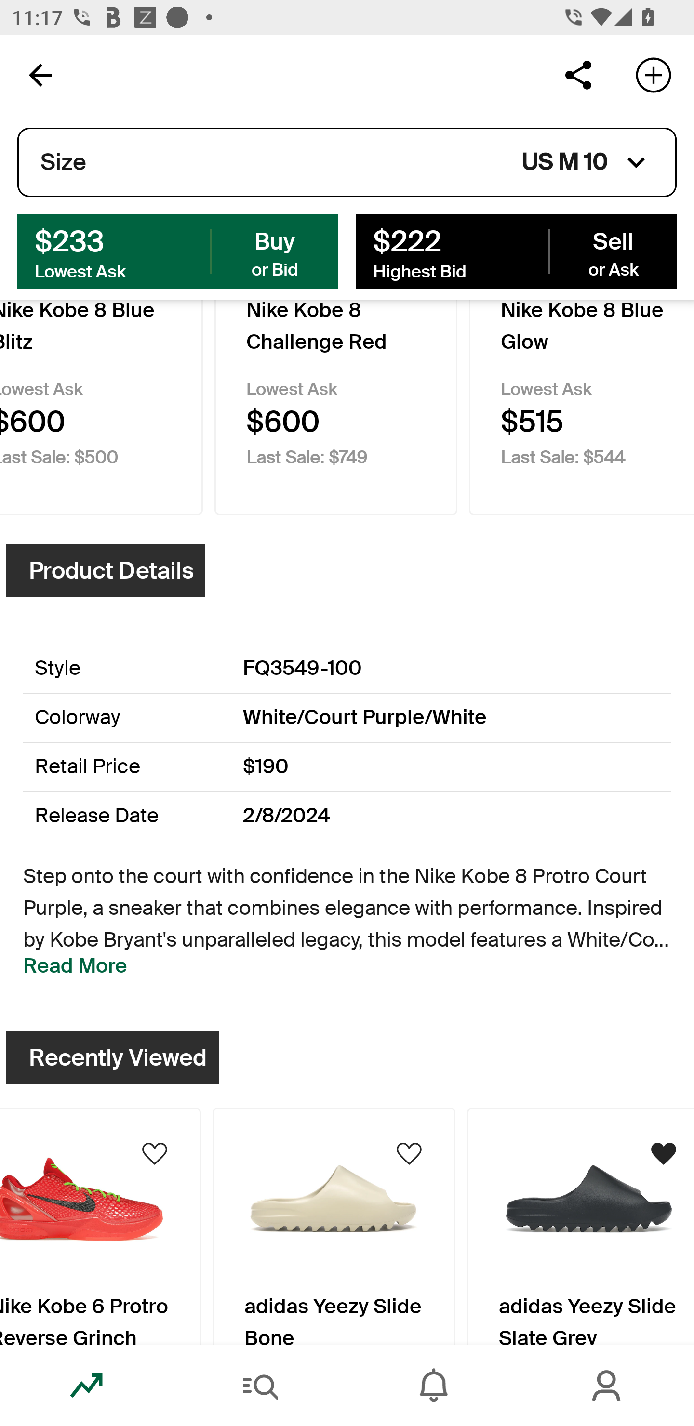 The height and width of the screenshot is (1426, 694). What do you see at coordinates (434, 1386) in the screenshot?
I see `Inbox` at bounding box center [434, 1386].